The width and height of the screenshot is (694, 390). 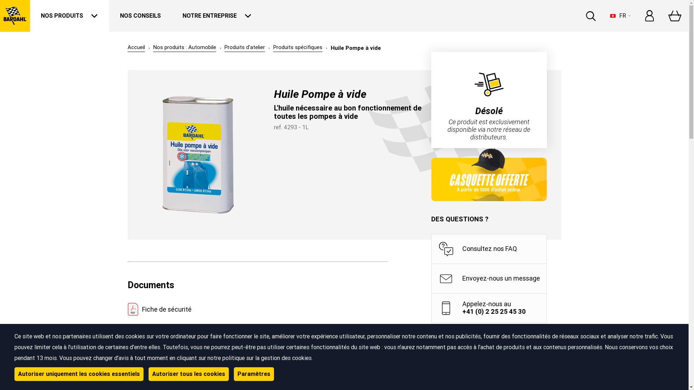 What do you see at coordinates (489, 249) in the screenshot?
I see `Consultez nos FAQ` at bounding box center [489, 249].